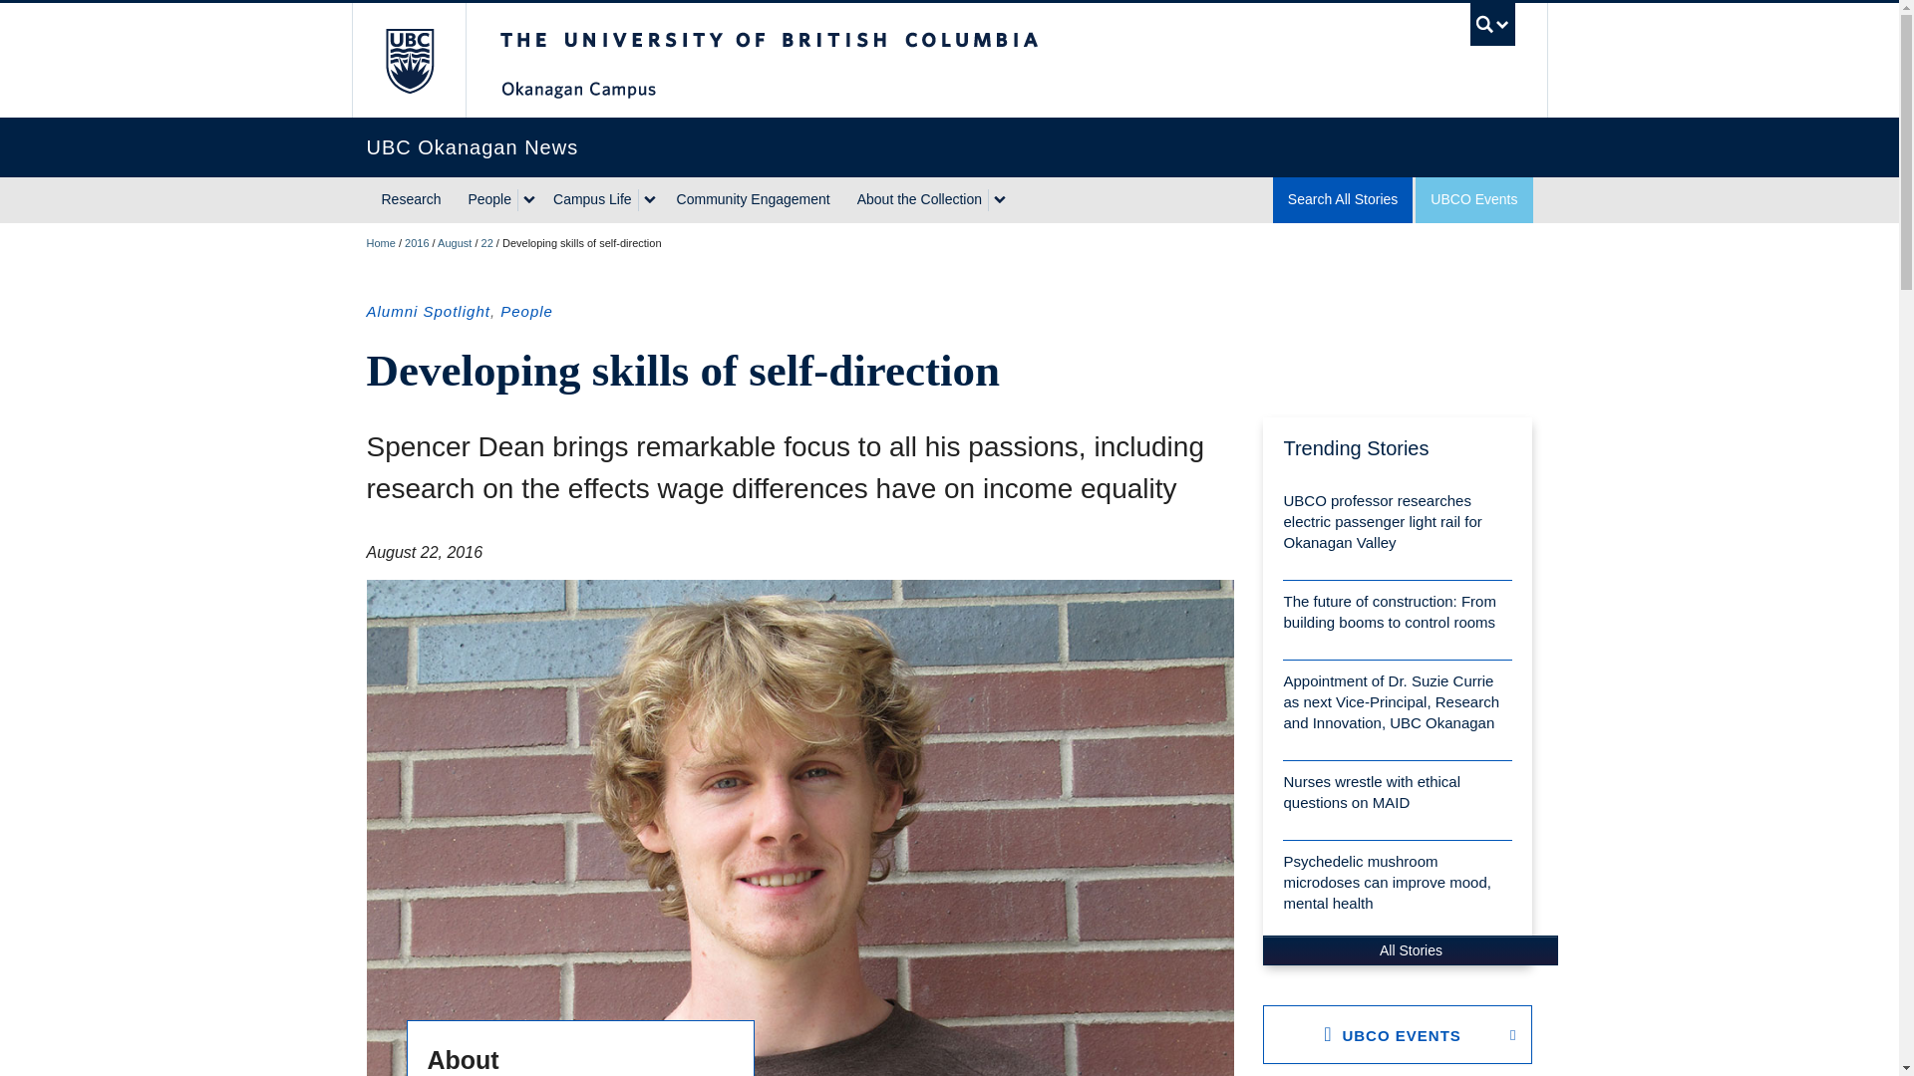  I want to click on The University of British Columbia, so click(835, 60).